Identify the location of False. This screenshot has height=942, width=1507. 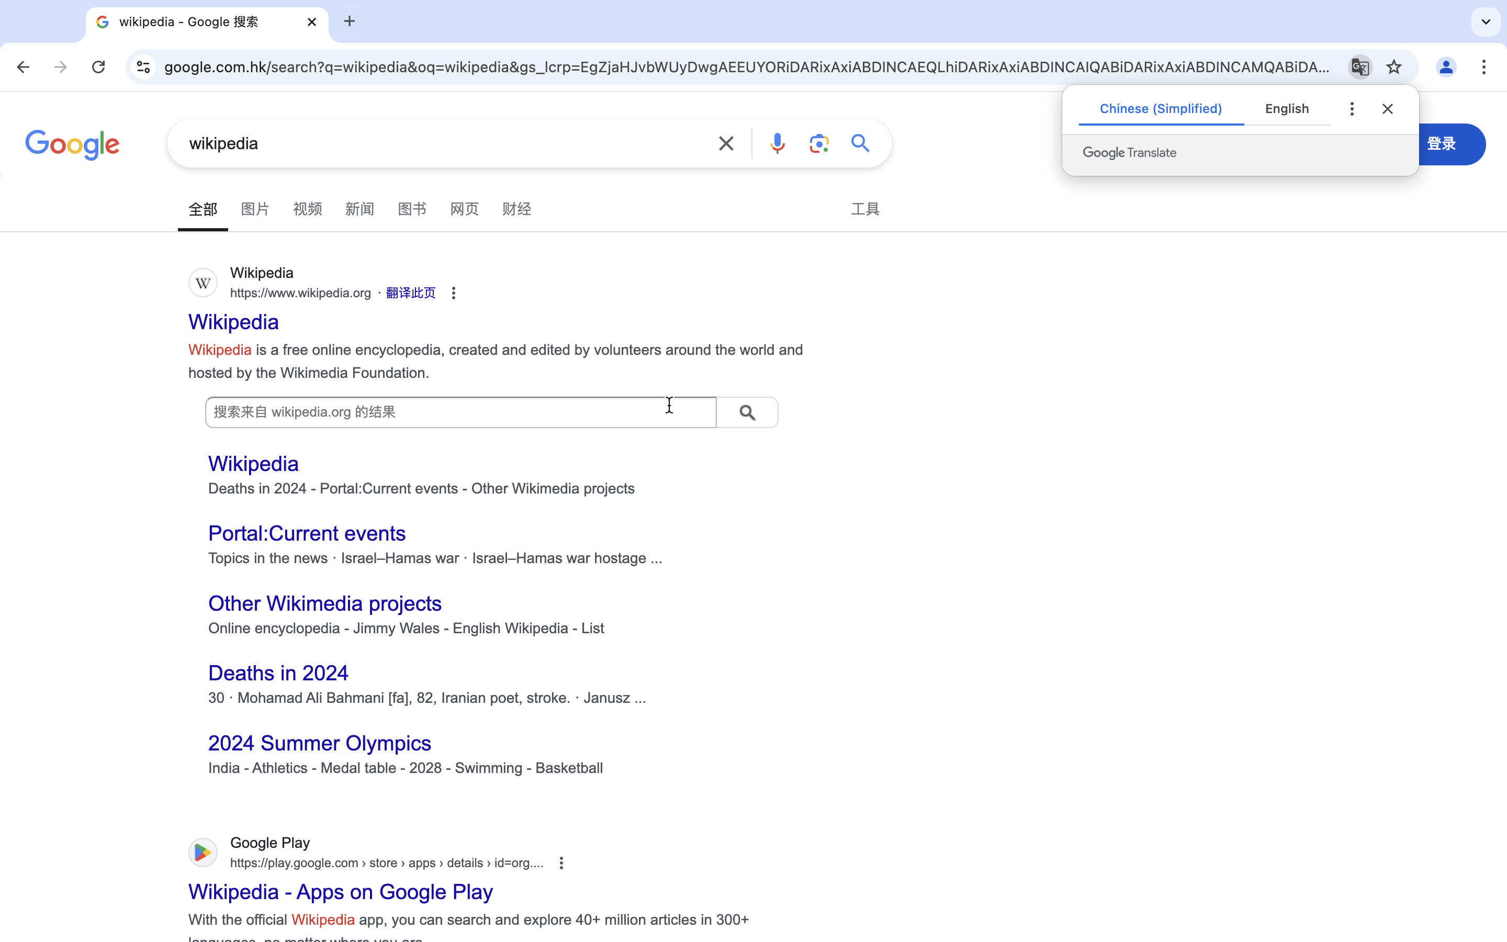
(1288, 109).